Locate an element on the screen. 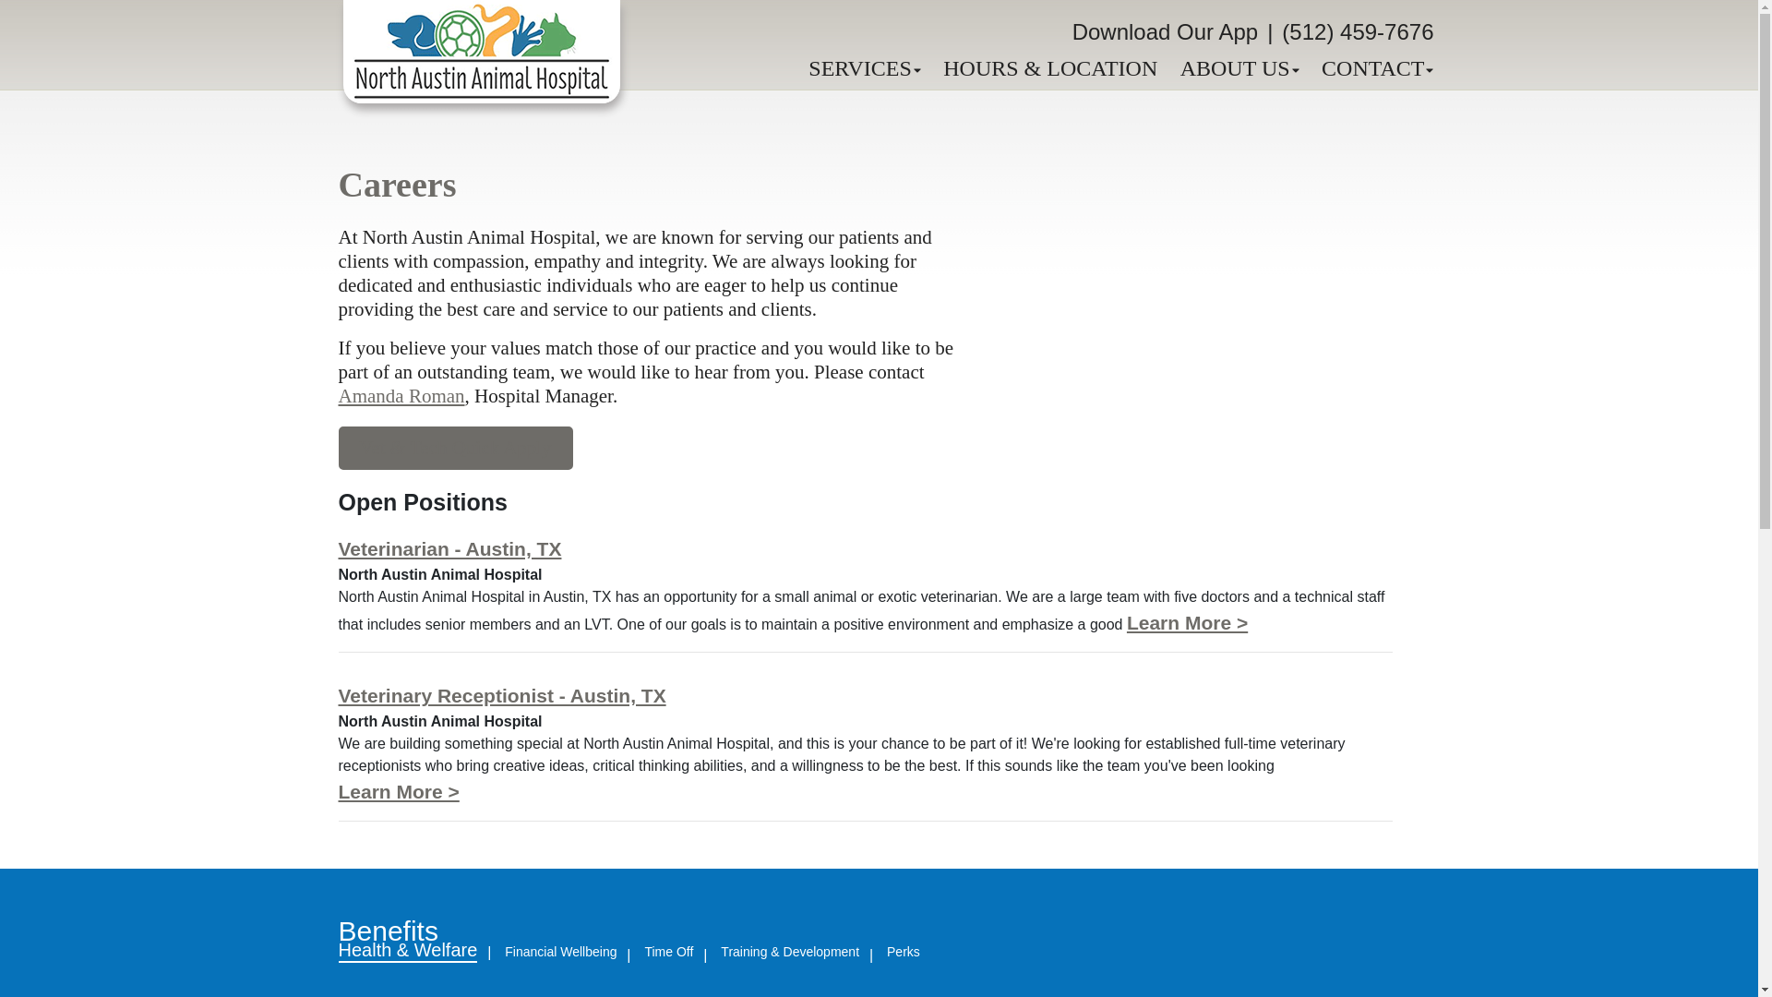 This screenshot has height=997, width=1772. CONTACT is located at coordinates (1377, 68).